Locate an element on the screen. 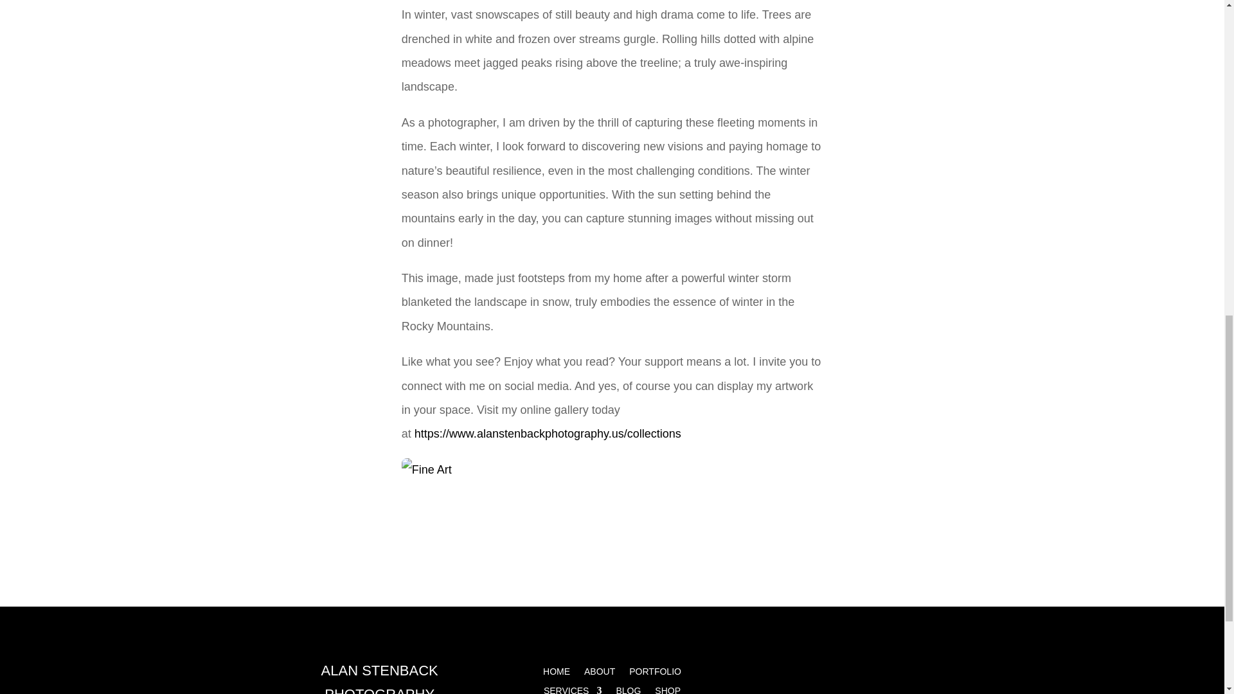 Image resolution: width=1234 pixels, height=694 pixels. Google Map is located at coordinates (850, 676).